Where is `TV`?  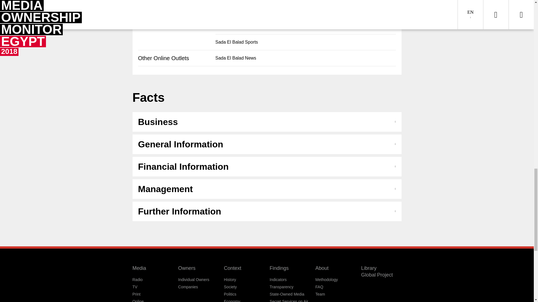
TV is located at coordinates (134, 287).